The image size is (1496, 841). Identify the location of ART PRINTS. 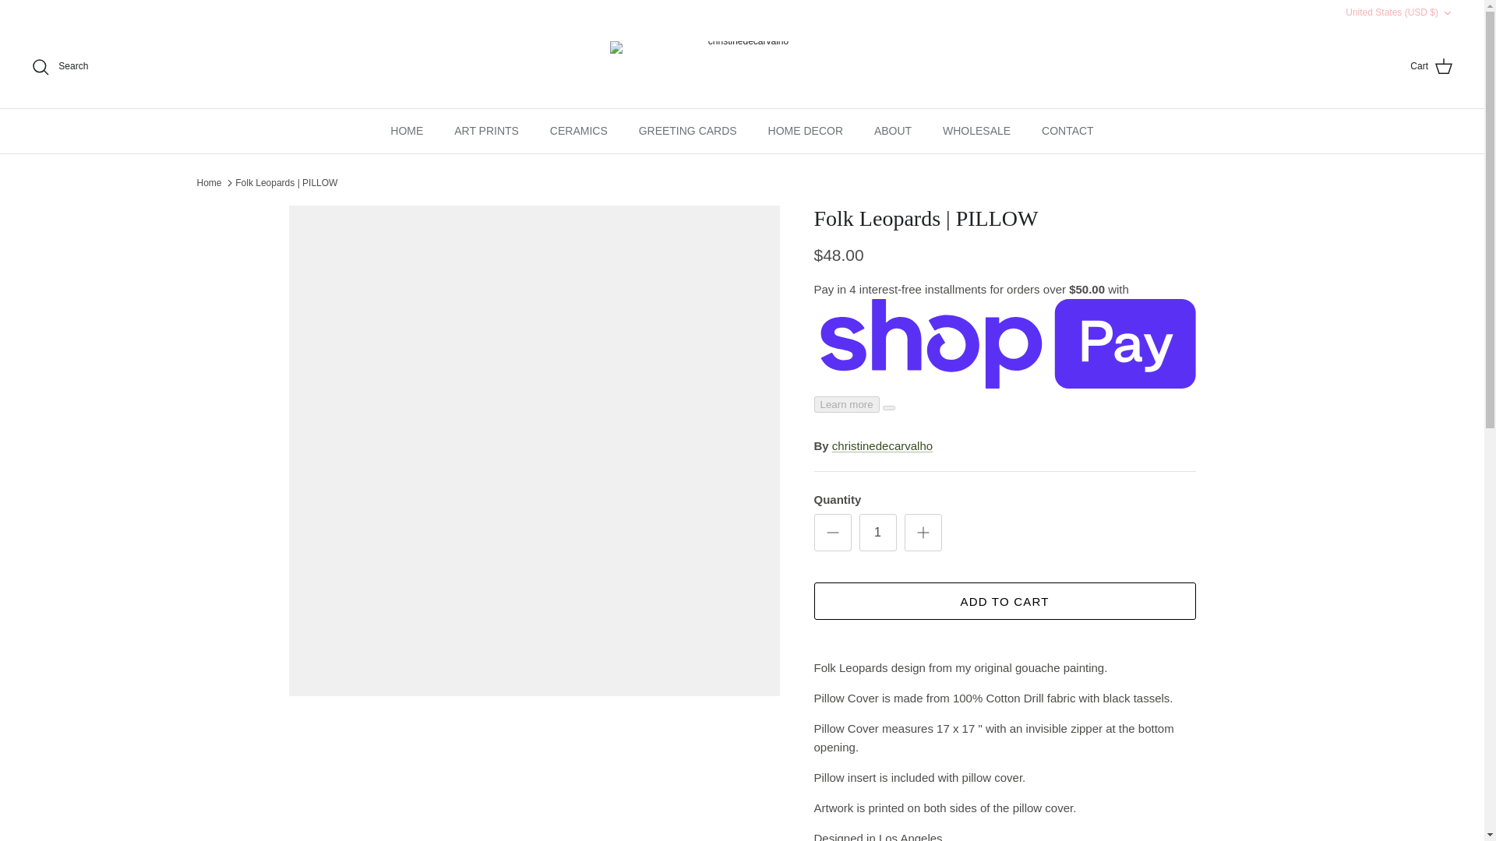
(486, 131).